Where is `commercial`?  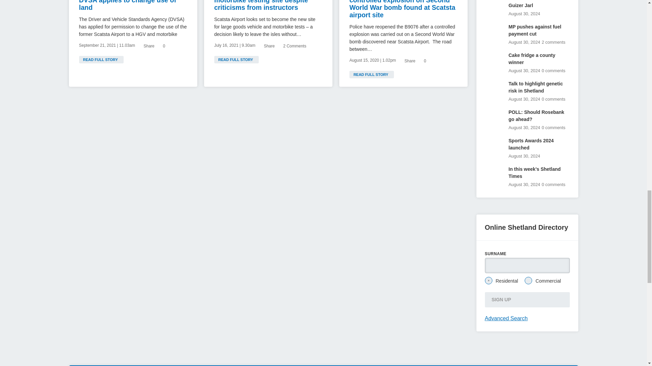 commercial is located at coordinates (528, 281).